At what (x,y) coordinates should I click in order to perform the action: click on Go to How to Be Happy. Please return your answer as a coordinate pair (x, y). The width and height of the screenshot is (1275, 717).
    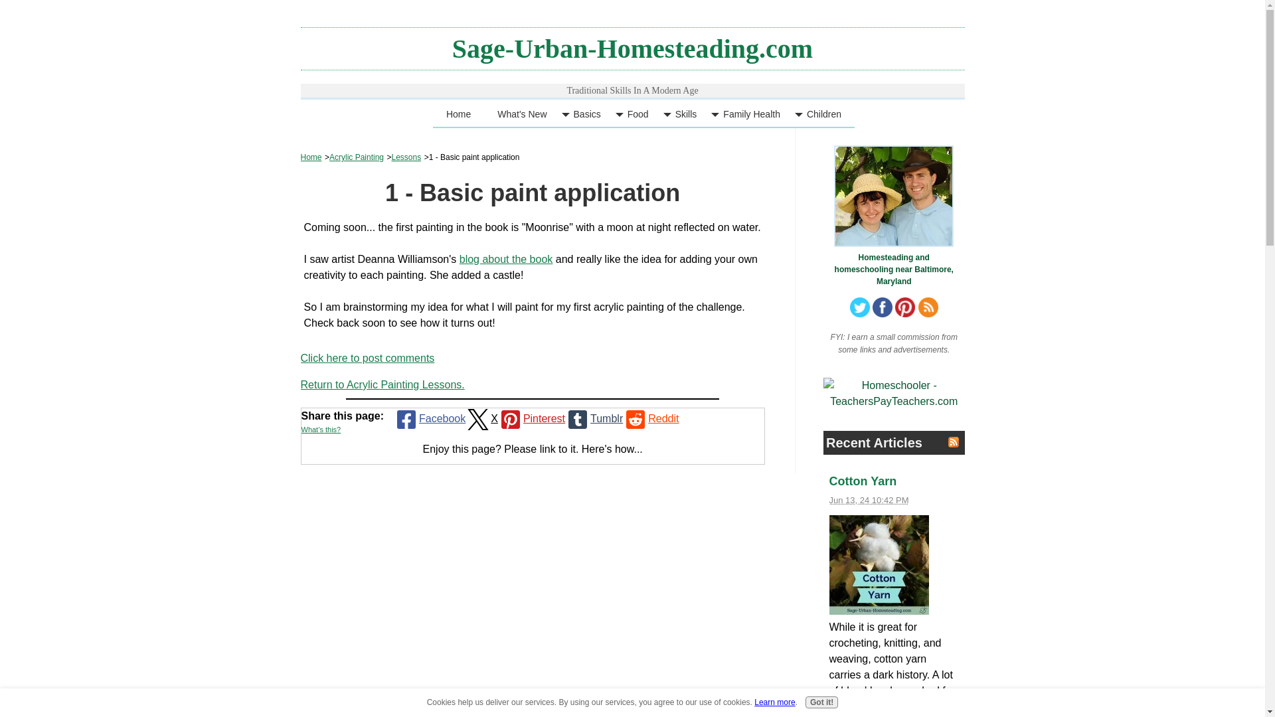
    Looking at the image, I should click on (894, 262).